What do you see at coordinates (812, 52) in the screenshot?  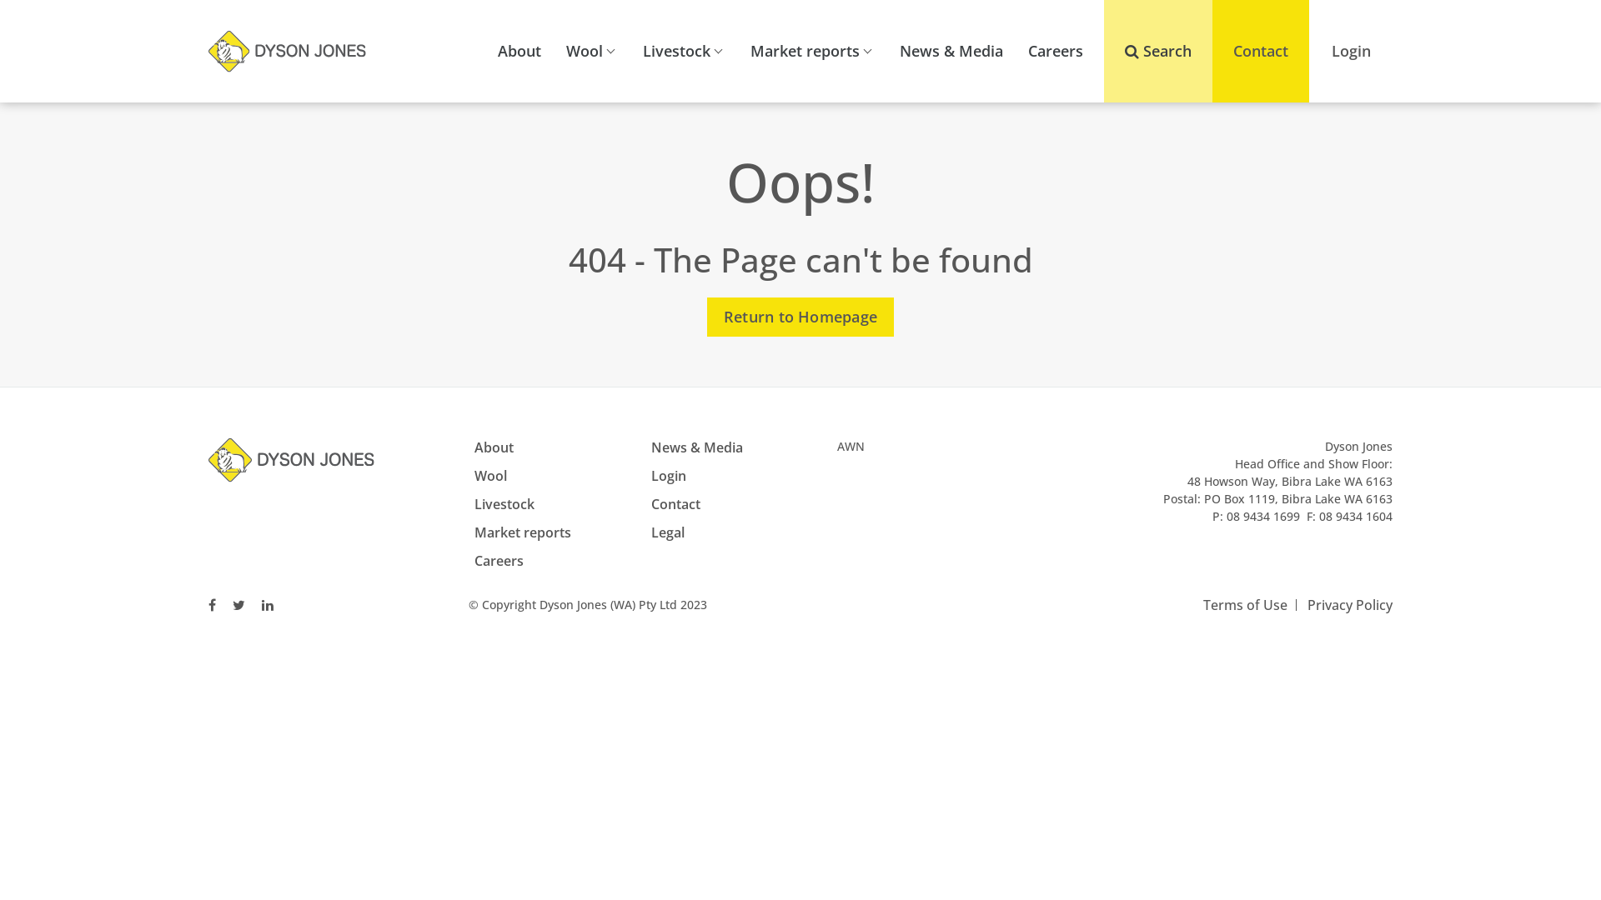 I see `Market reports` at bounding box center [812, 52].